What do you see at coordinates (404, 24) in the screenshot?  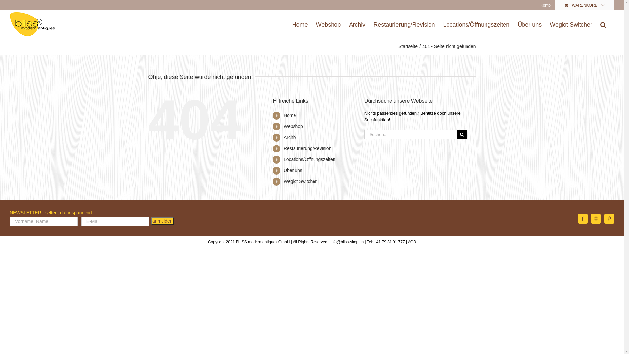 I see `Restaurierung/Revision` at bounding box center [404, 24].